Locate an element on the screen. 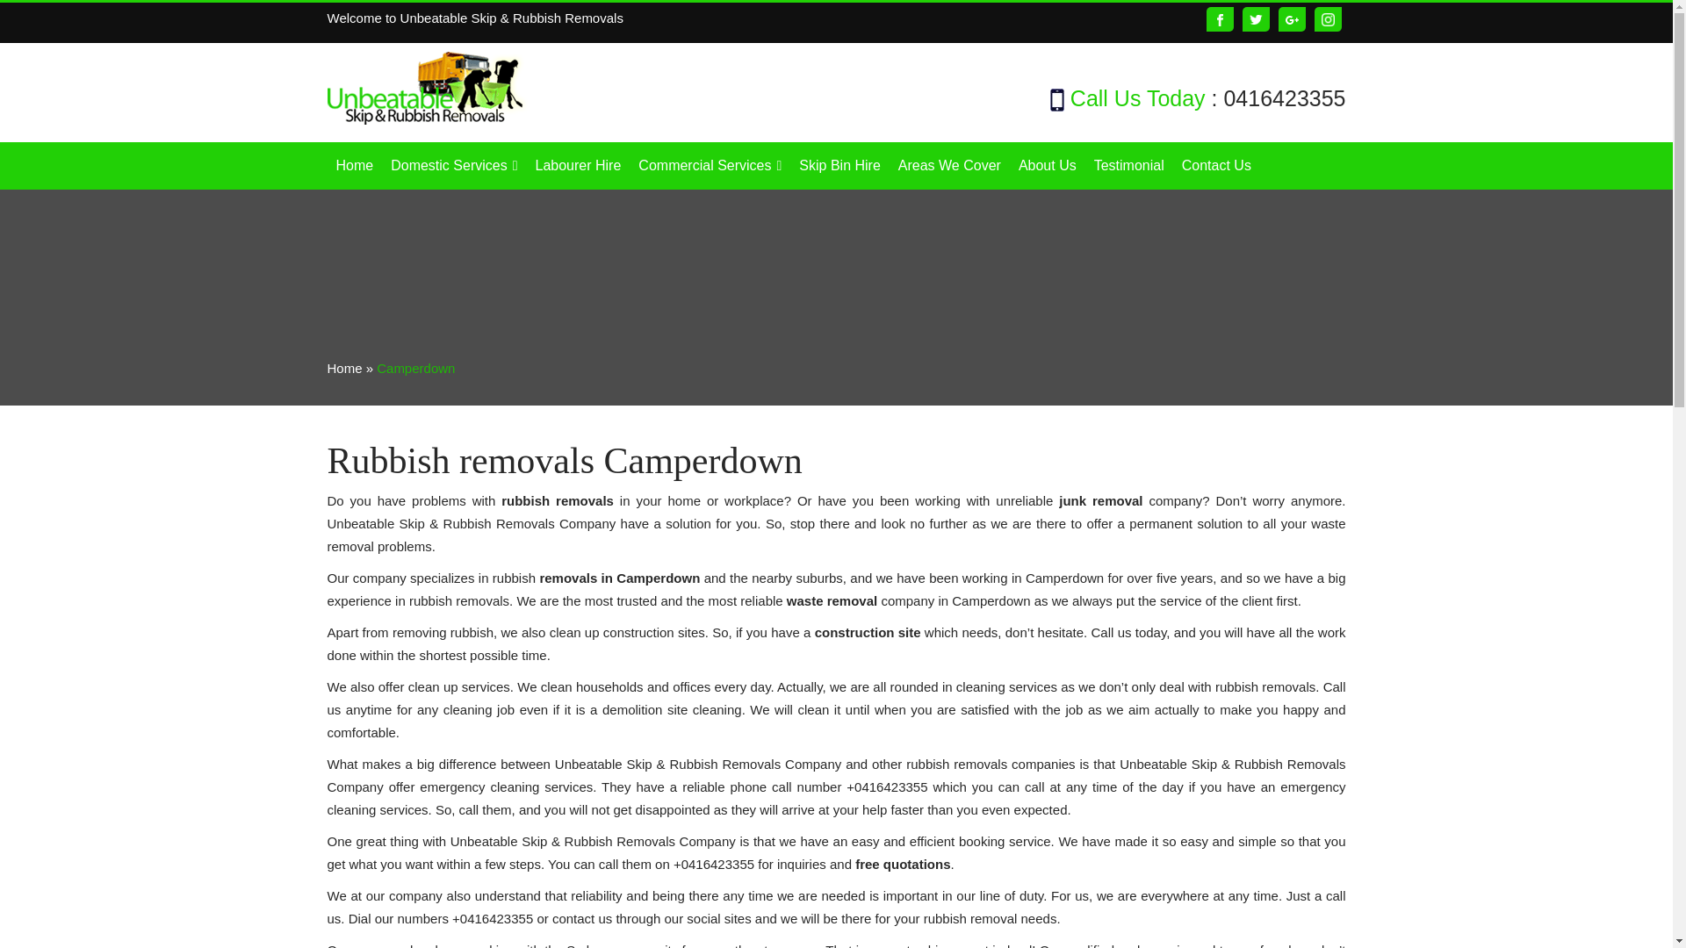  0416423355 is located at coordinates (1284, 98).